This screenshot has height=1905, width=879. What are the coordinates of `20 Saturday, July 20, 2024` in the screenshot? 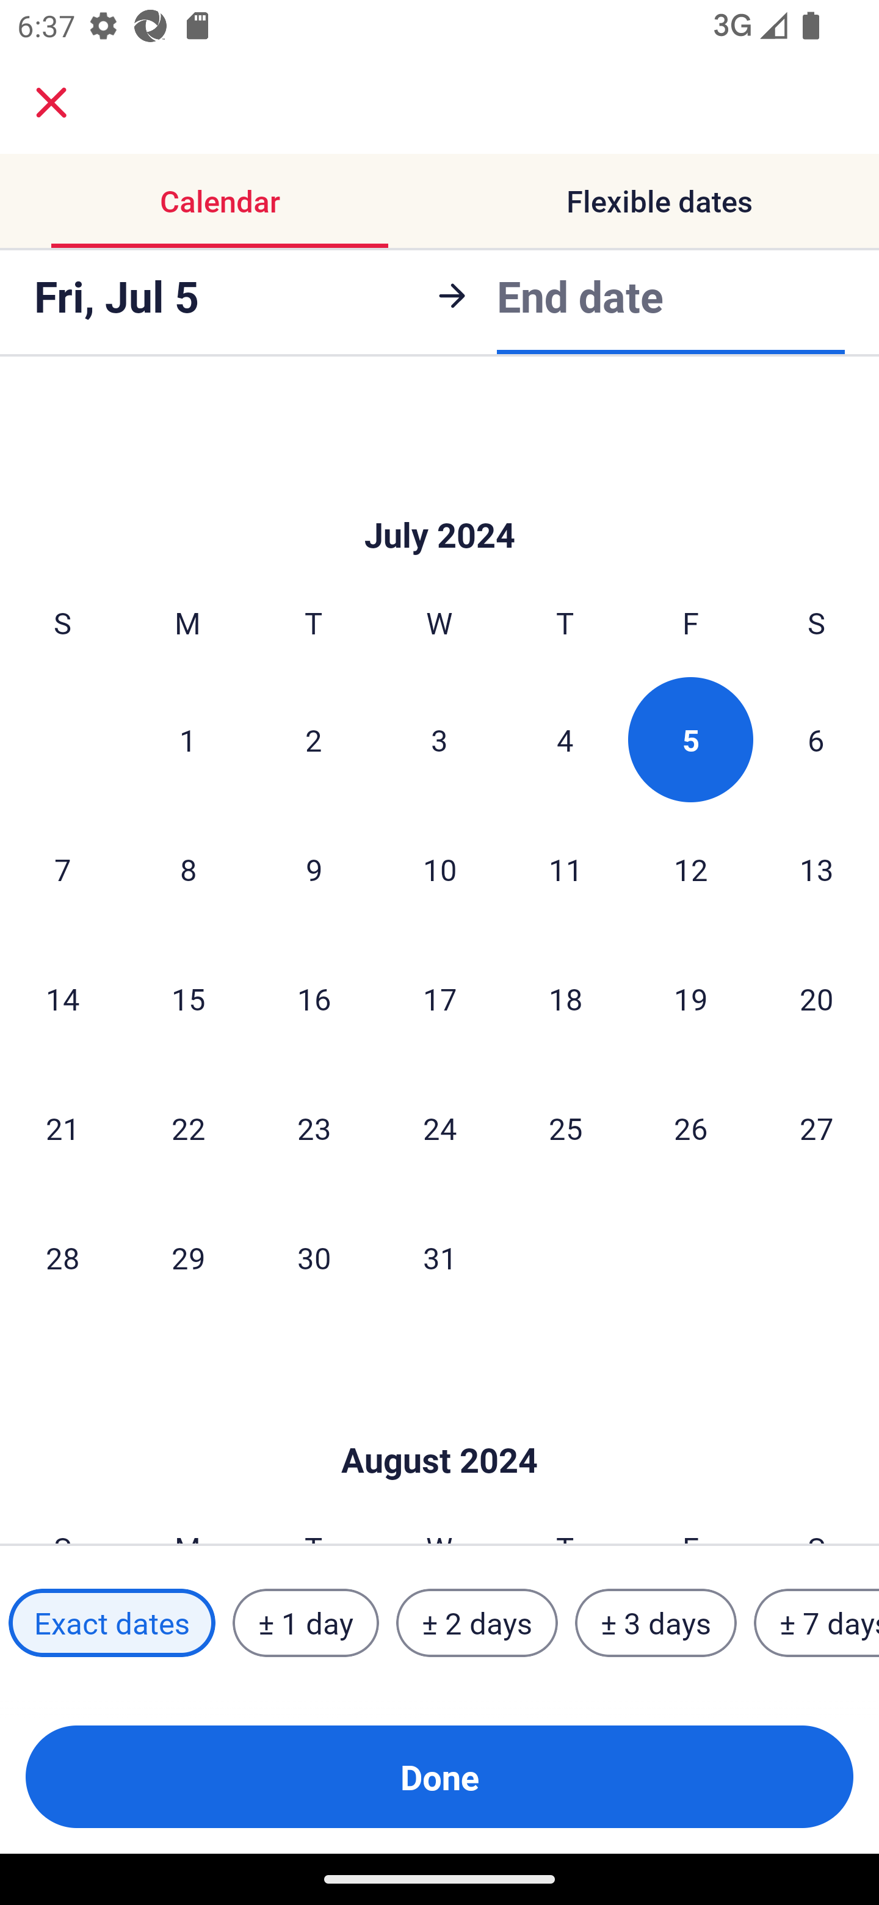 It's located at (817, 998).